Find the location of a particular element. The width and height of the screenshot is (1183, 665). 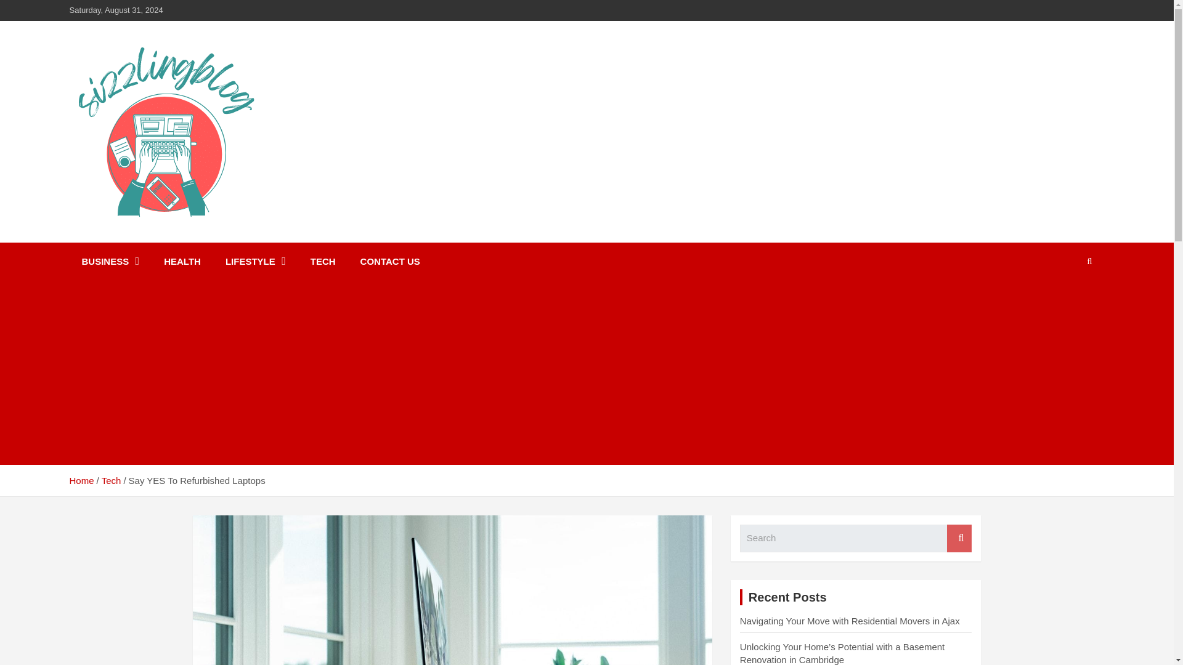

Home is located at coordinates (81, 480).